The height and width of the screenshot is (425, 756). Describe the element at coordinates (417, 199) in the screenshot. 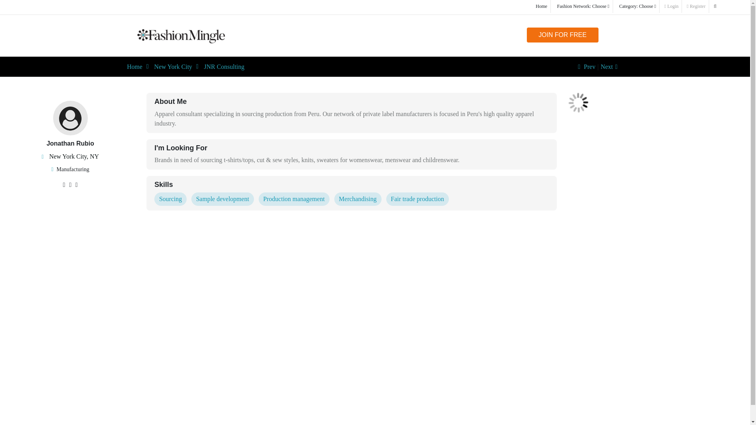

I see `Fair trade production` at that location.